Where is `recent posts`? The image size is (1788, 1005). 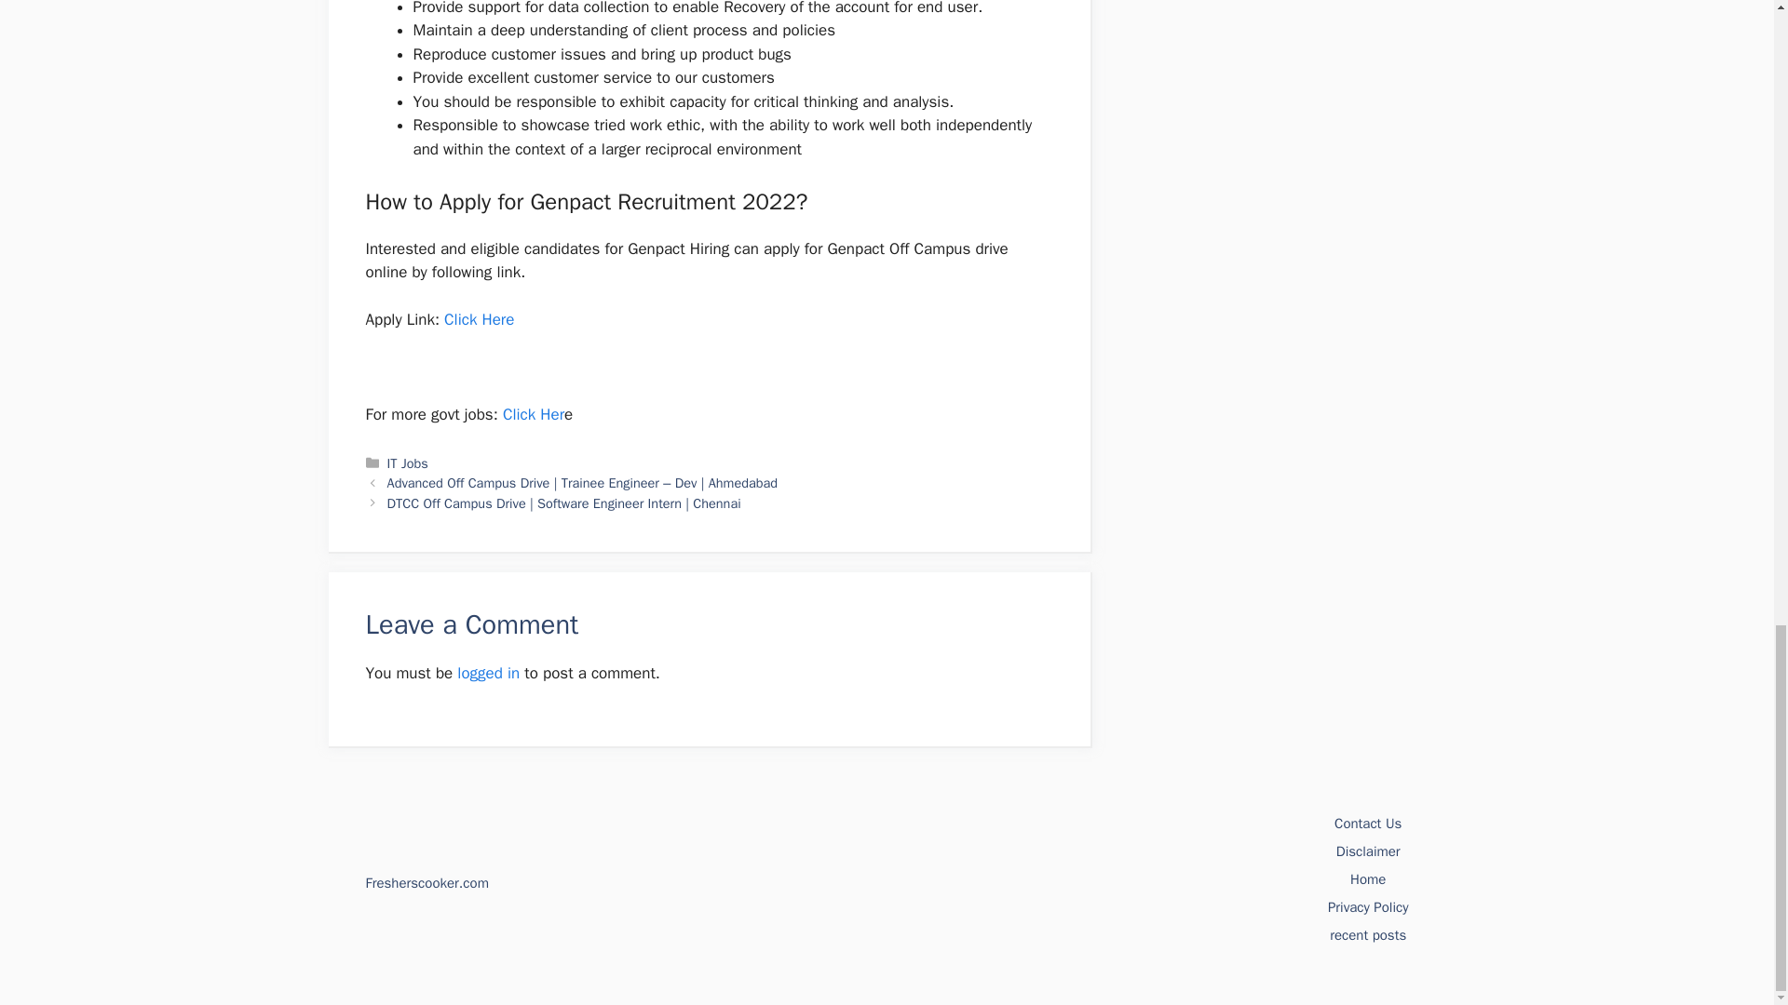 recent posts is located at coordinates (1367, 934).